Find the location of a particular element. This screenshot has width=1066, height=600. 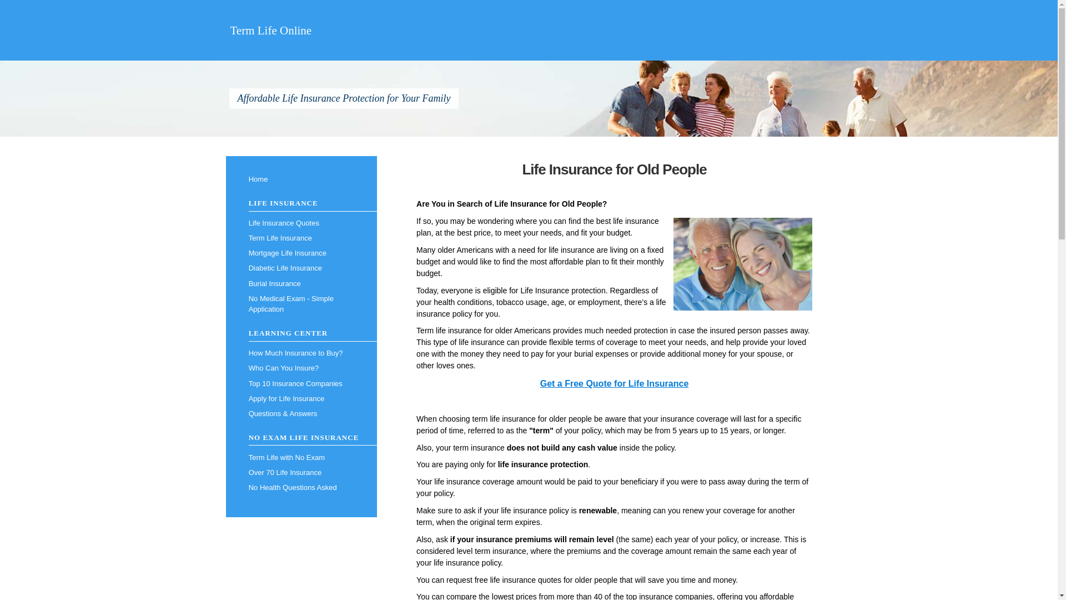

Term Life Insurance is located at coordinates (301, 238).